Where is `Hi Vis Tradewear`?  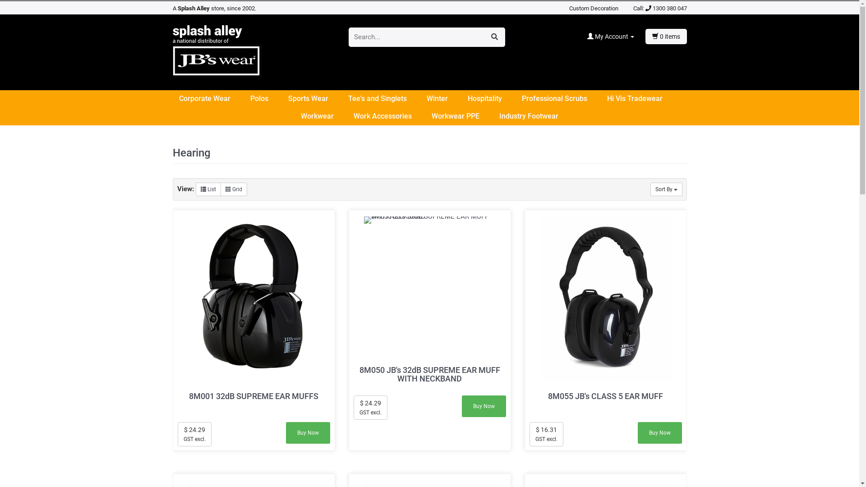
Hi Vis Tradewear is located at coordinates (644, 99).